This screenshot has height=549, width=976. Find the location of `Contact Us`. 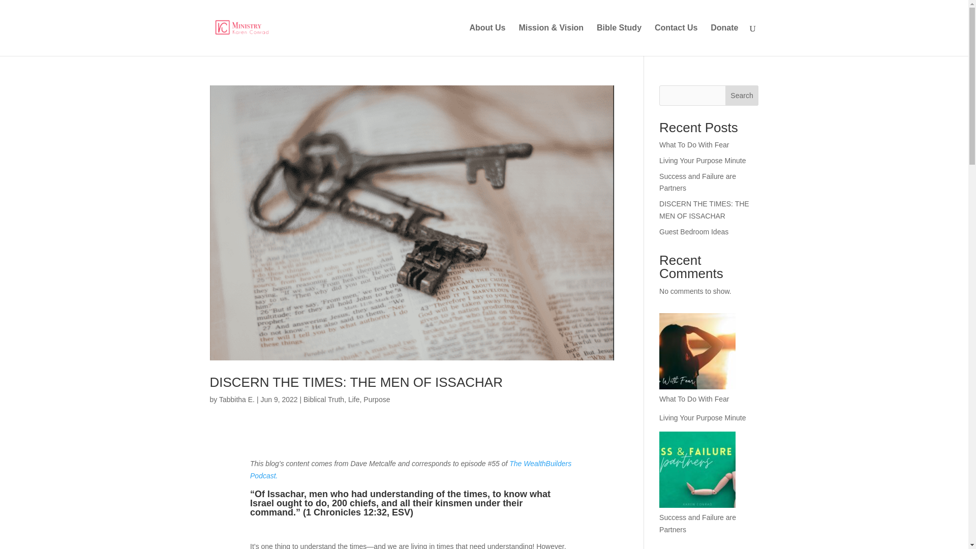

Contact Us is located at coordinates (676, 40).